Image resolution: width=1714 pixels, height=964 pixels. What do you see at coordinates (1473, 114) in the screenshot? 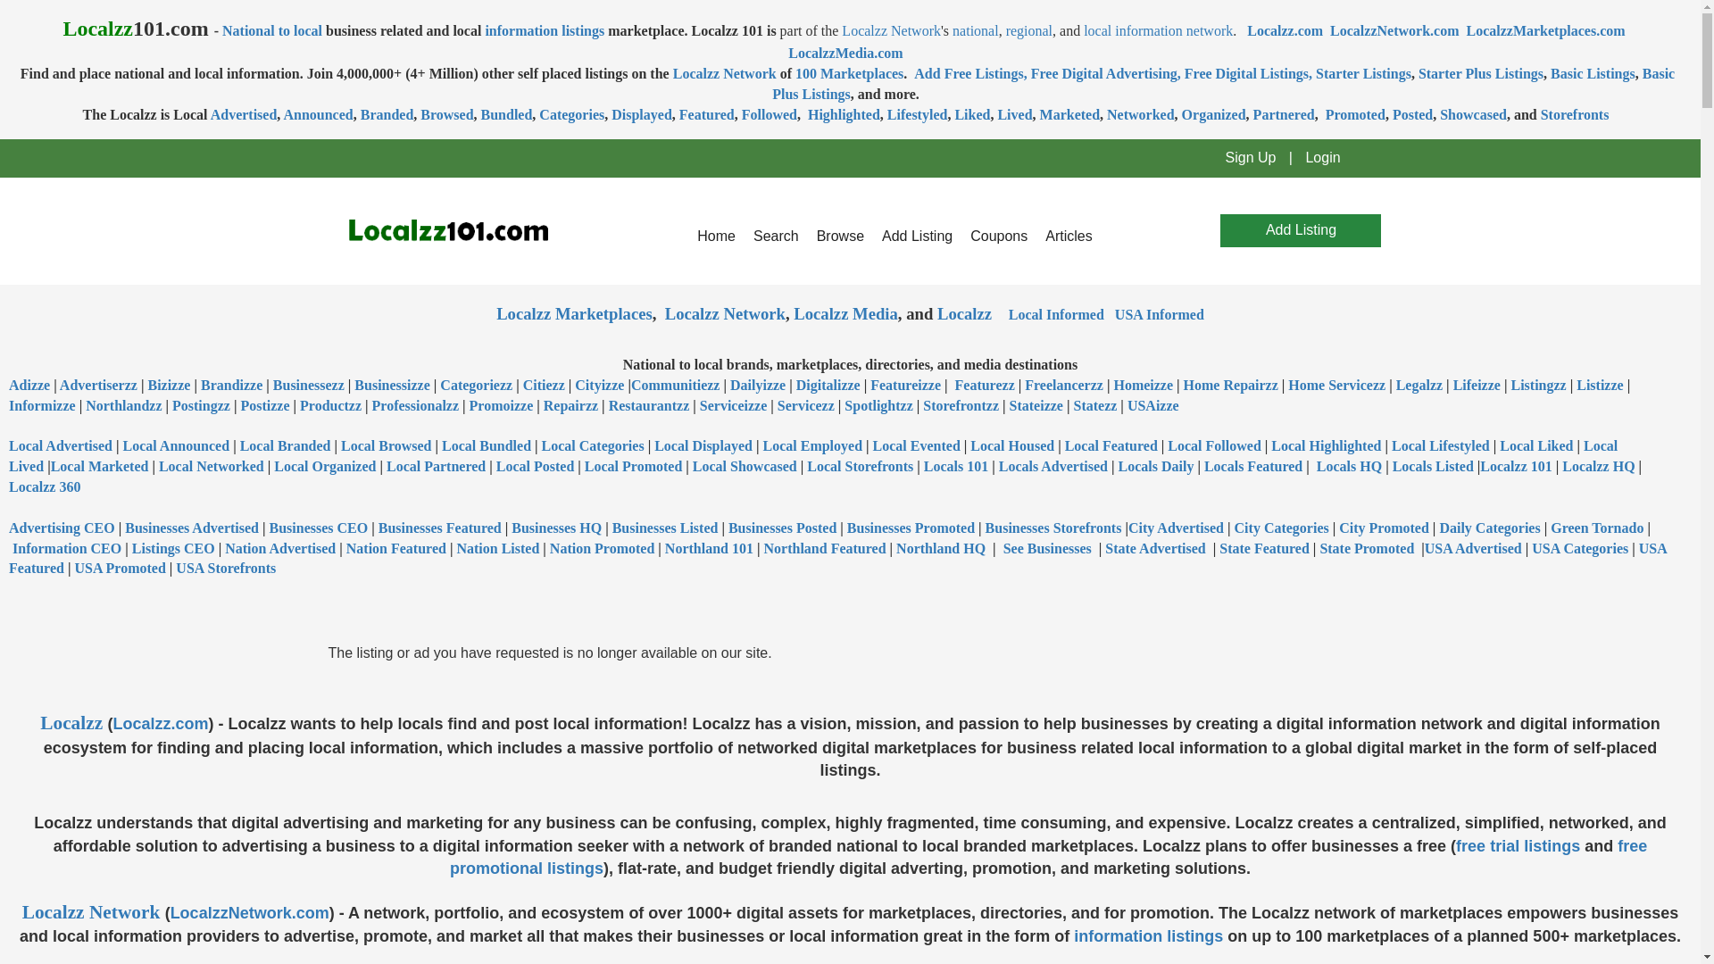
I see `Showcased` at bounding box center [1473, 114].